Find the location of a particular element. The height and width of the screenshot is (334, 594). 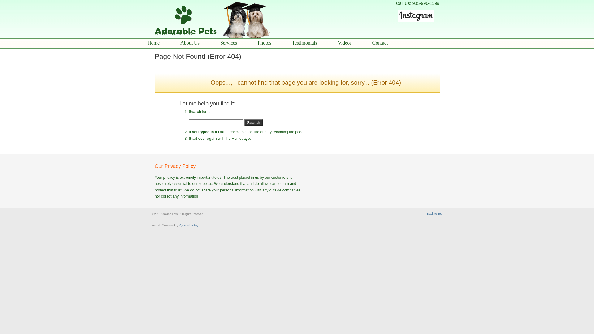

Adorable Pets is located at coordinates (217, 20).